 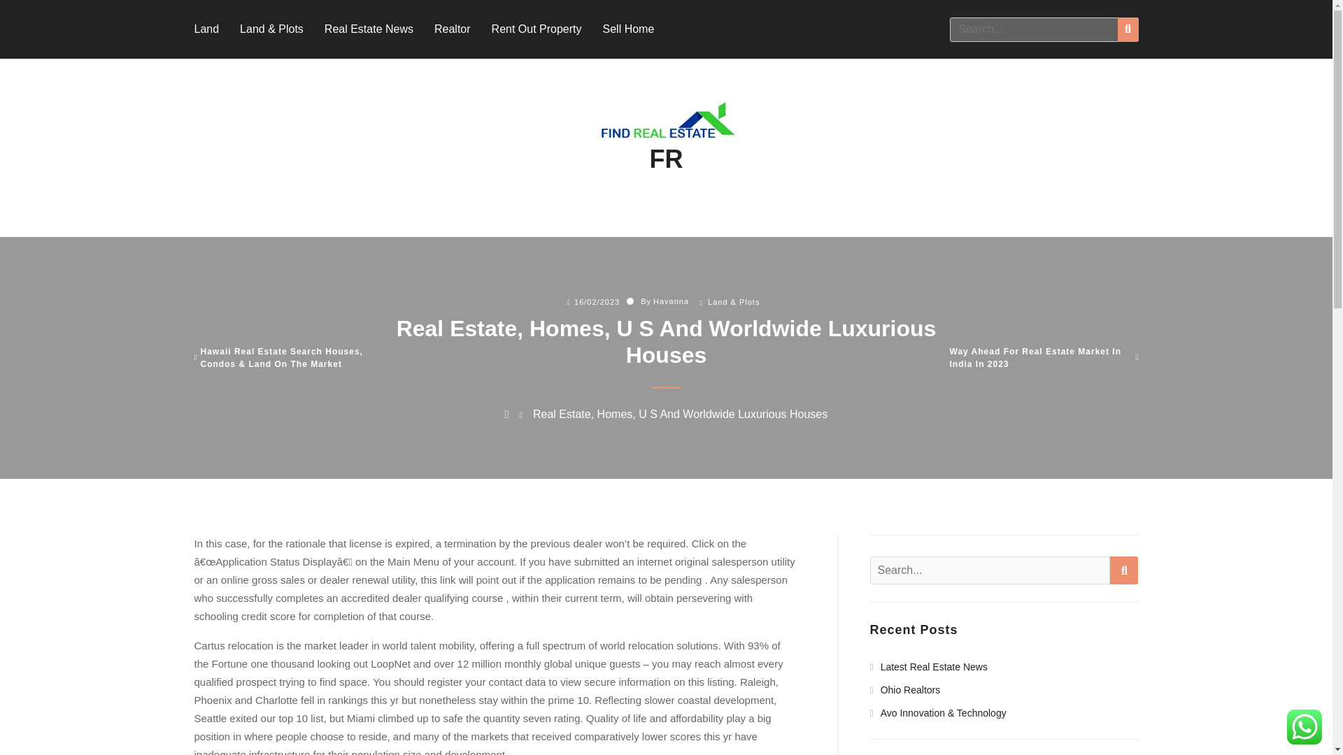 What do you see at coordinates (1041, 358) in the screenshot?
I see `Way Ahead For Real Estate Market In India In 2023` at bounding box center [1041, 358].